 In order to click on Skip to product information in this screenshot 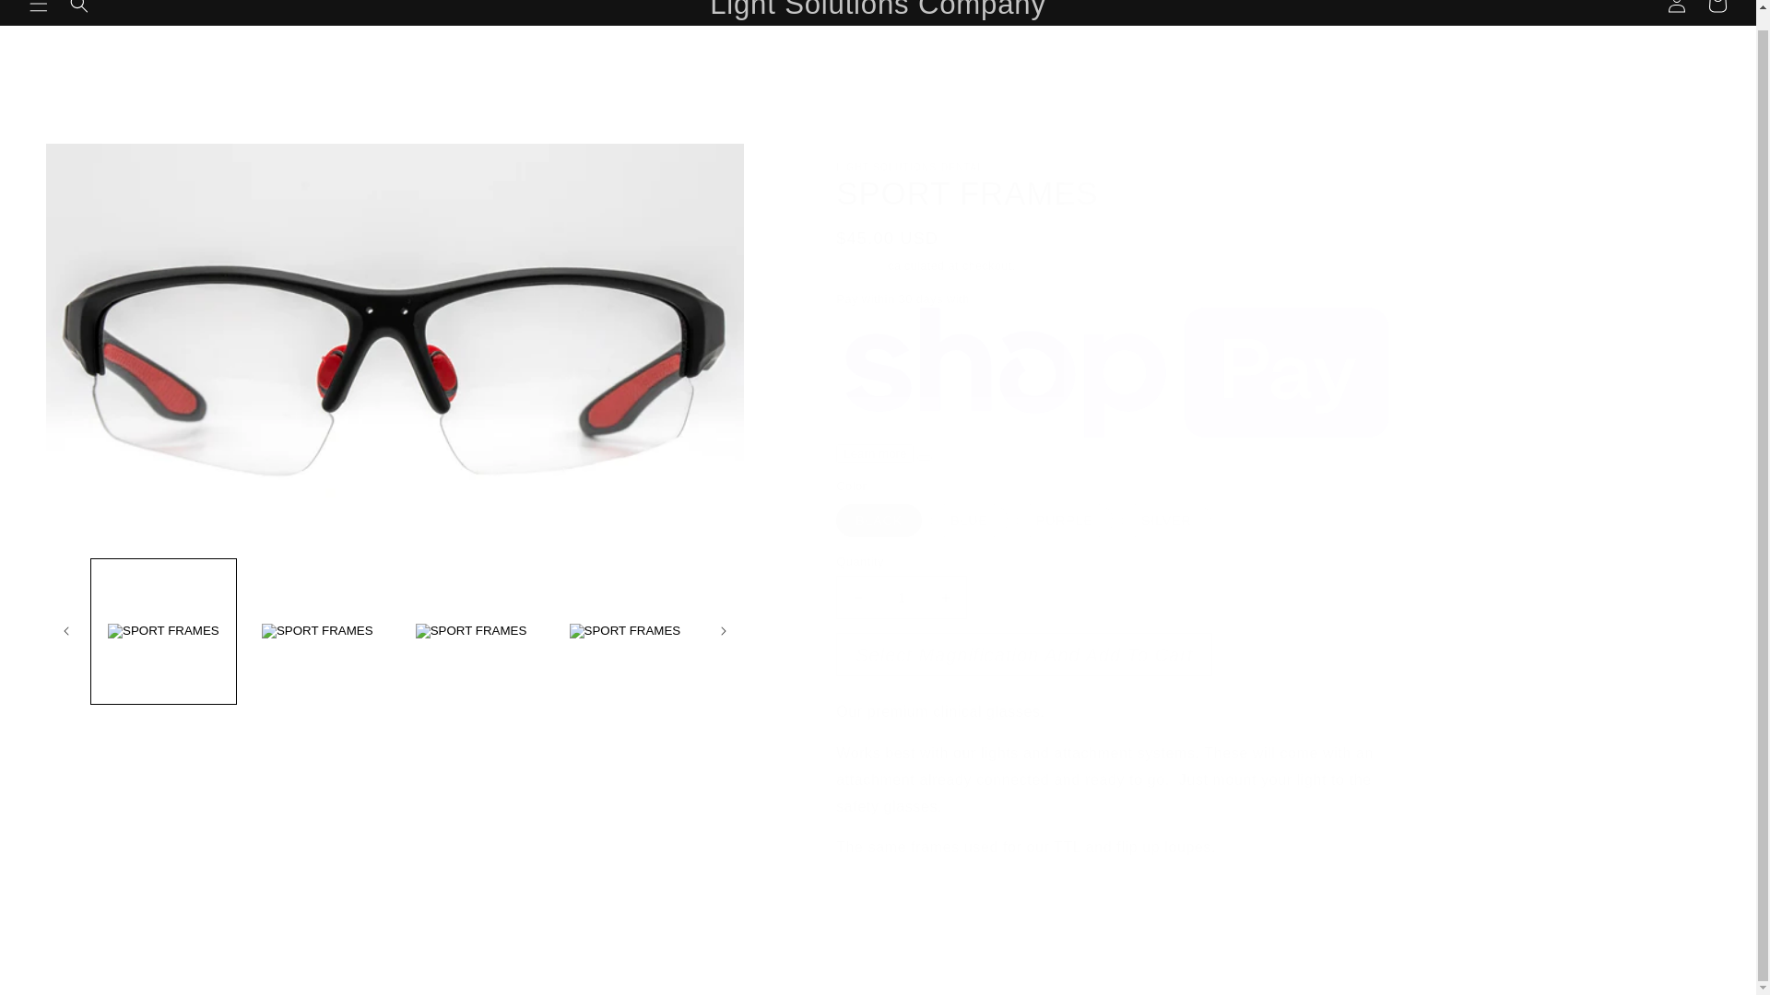, I will do `click(127, 164)`.